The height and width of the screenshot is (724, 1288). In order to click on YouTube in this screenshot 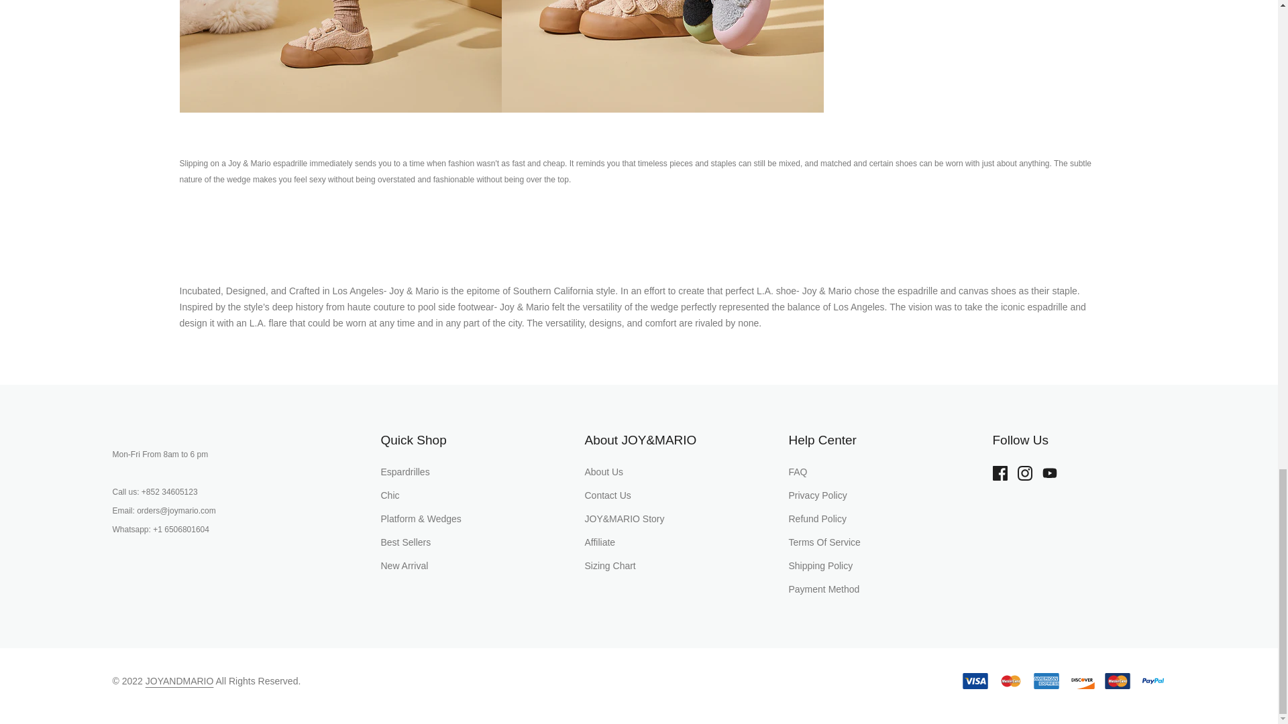, I will do `click(1055, 473)`.